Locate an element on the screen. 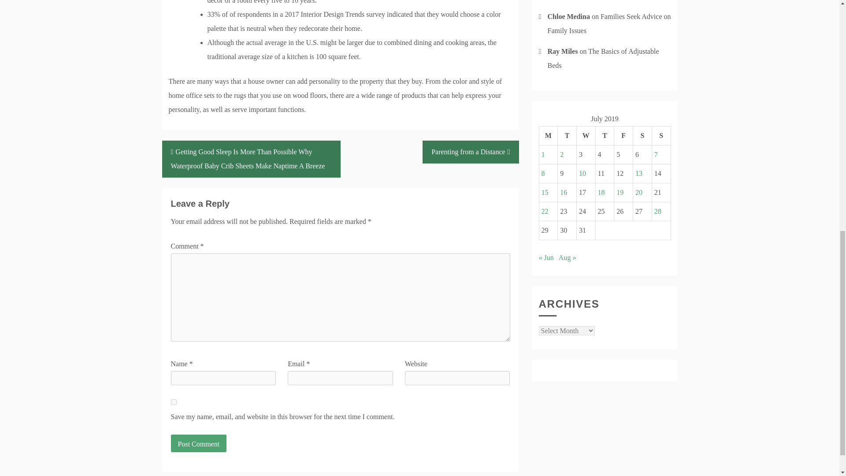 The width and height of the screenshot is (846, 476). Sunday is located at coordinates (661, 136).